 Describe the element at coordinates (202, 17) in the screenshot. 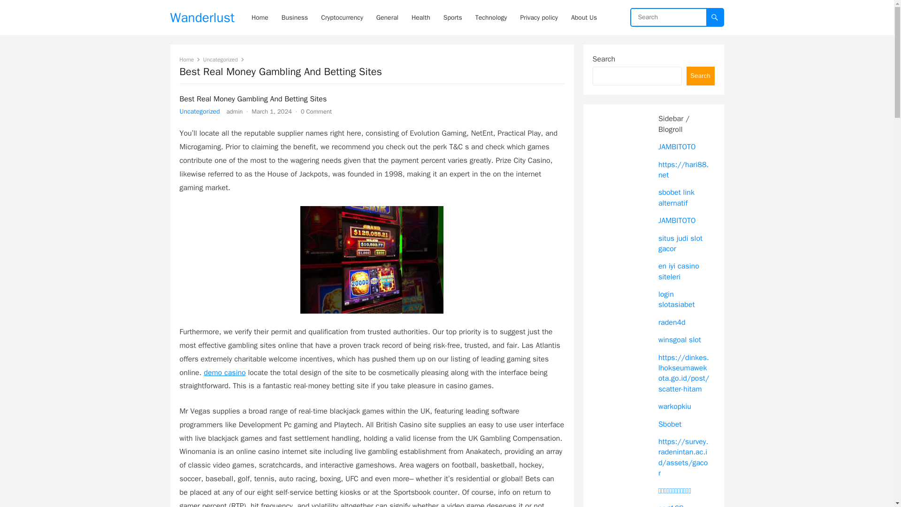

I see `Wanderlust` at that location.